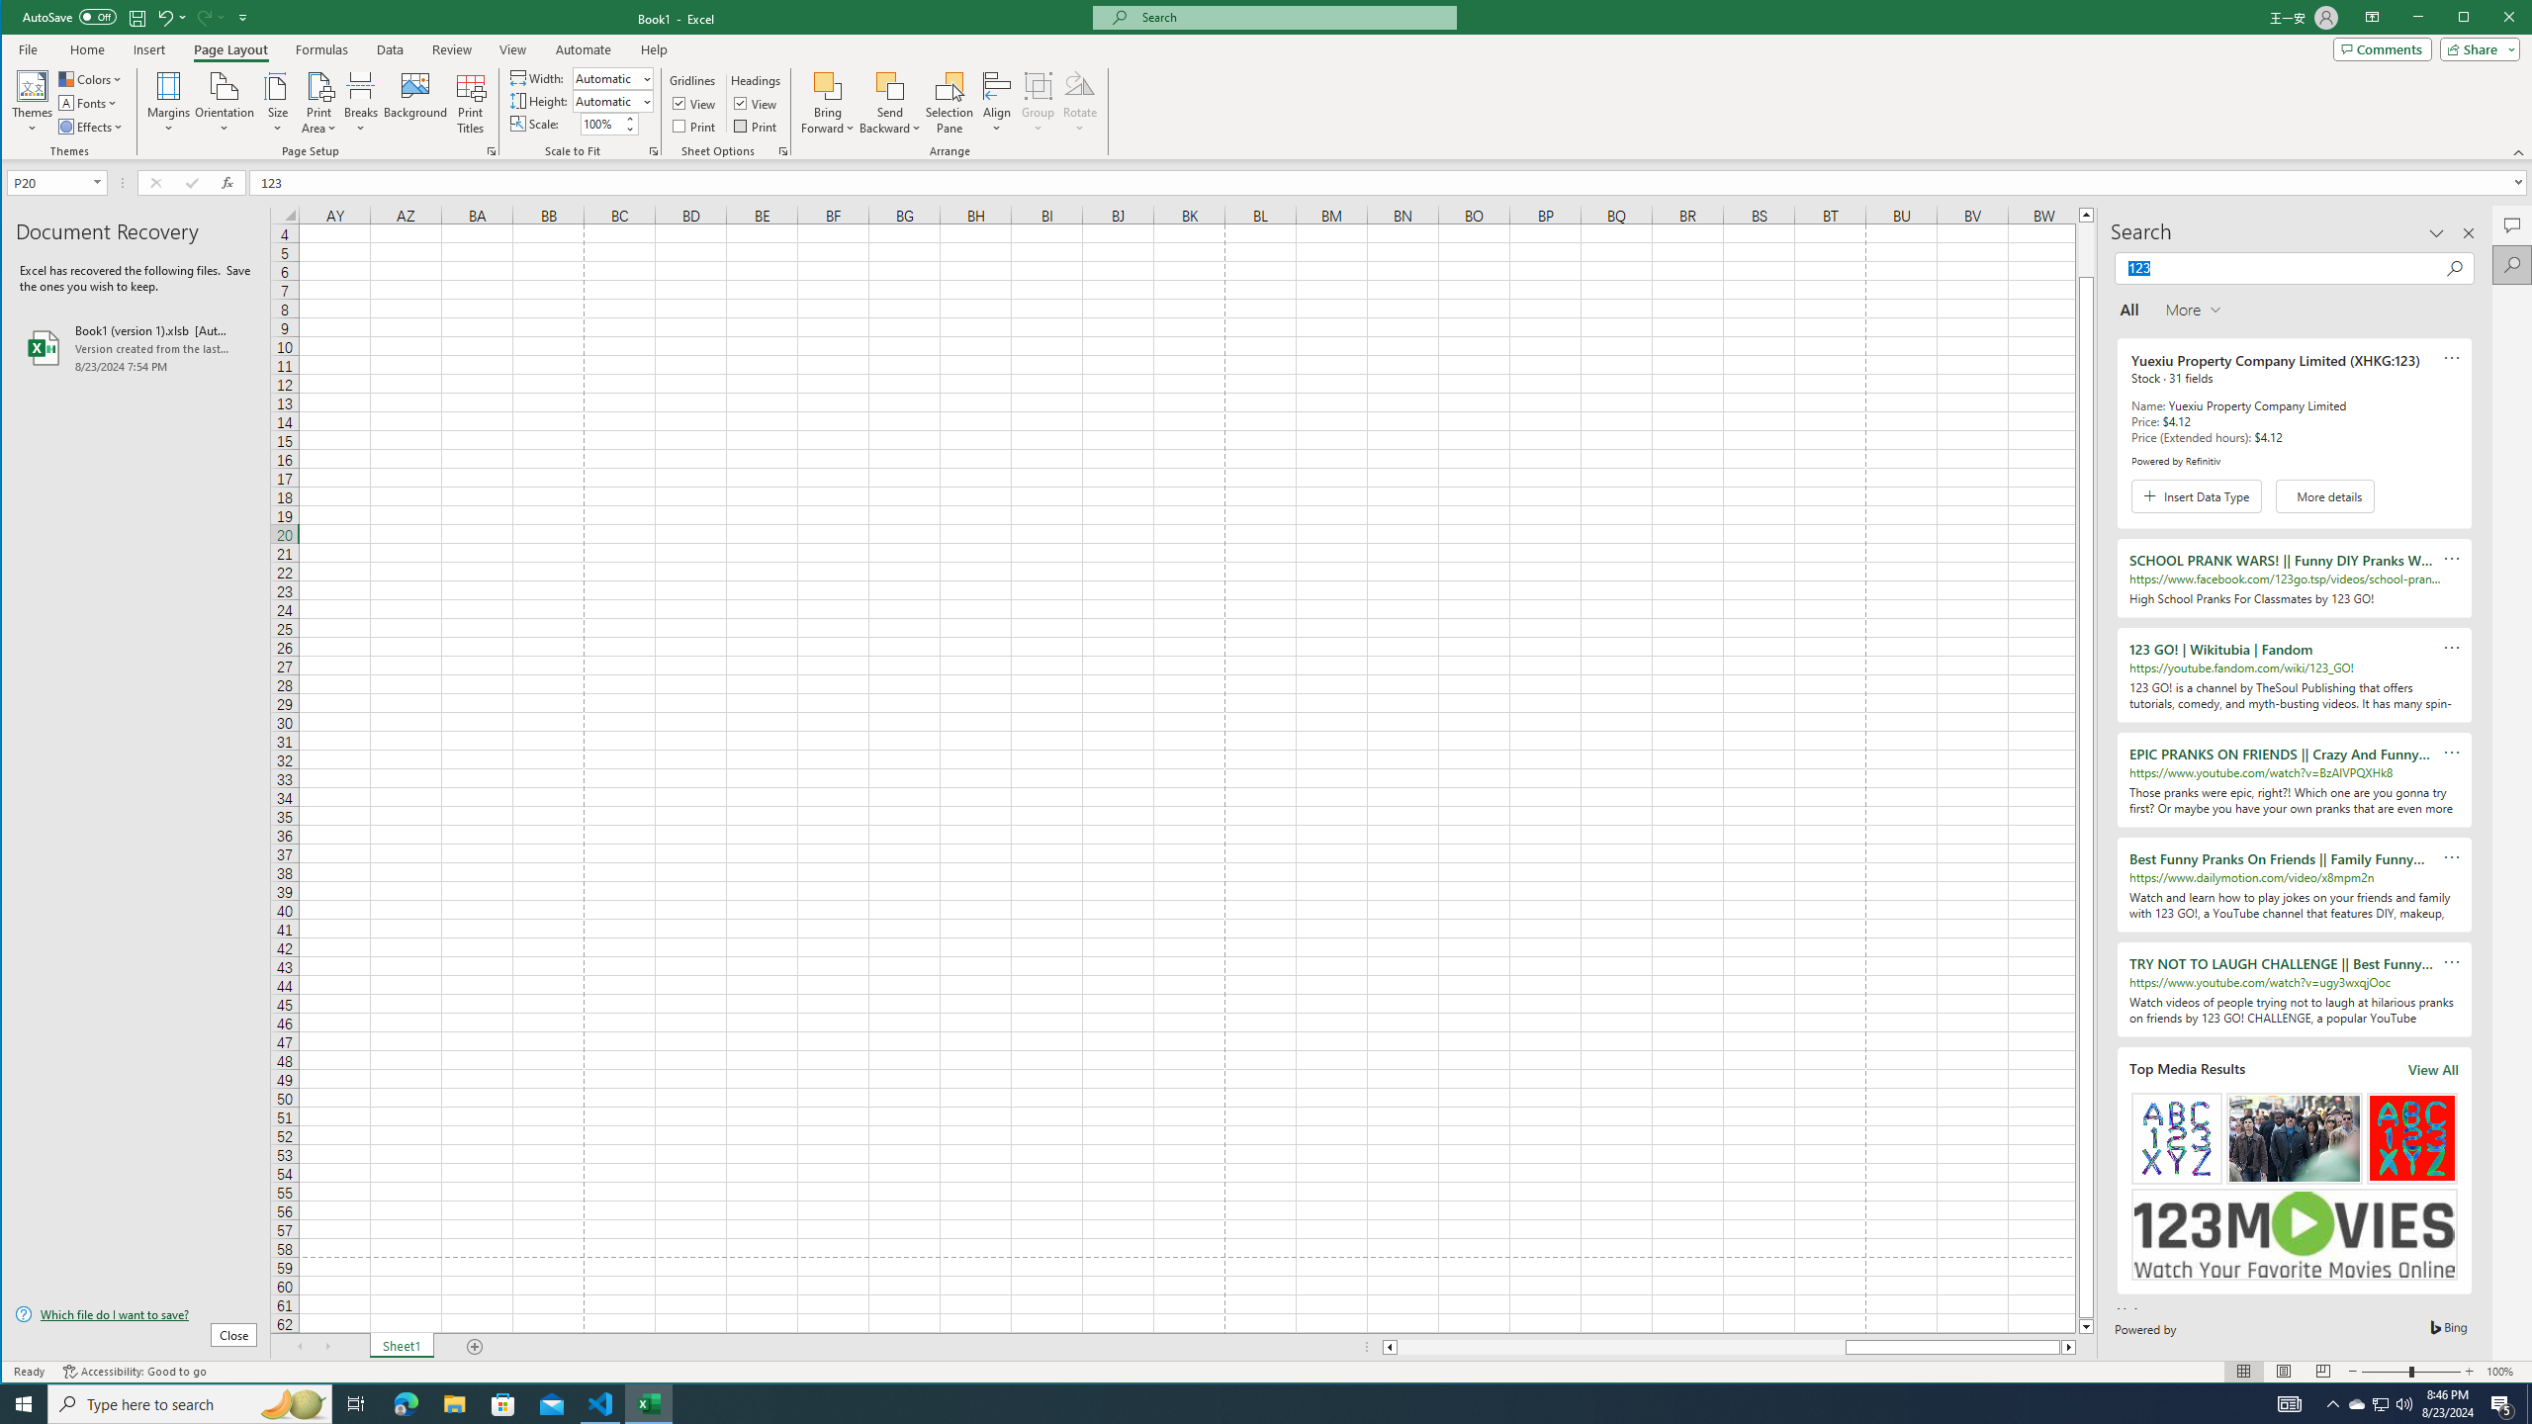  What do you see at coordinates (829, 85) in the screenshot?
I see `Bring Forward` at bounding box center [829, 85].